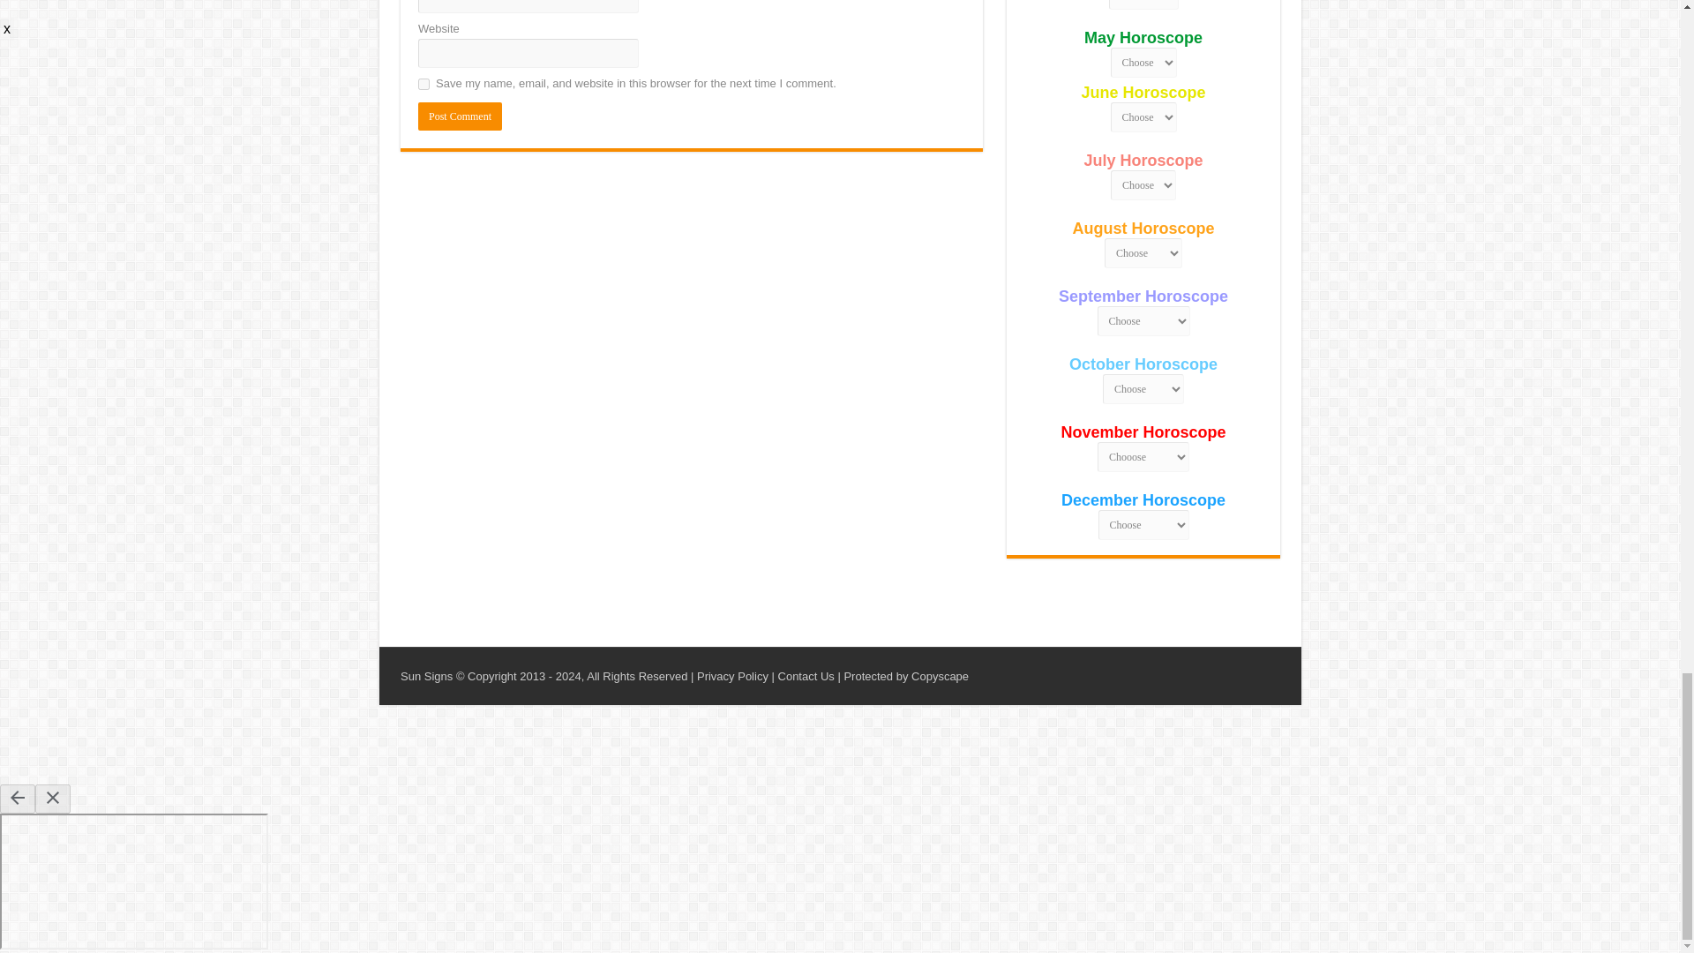  What do you see at coordinates (423, 83) in the screenshot?
I see `yes` at bounding box center [423, 83].